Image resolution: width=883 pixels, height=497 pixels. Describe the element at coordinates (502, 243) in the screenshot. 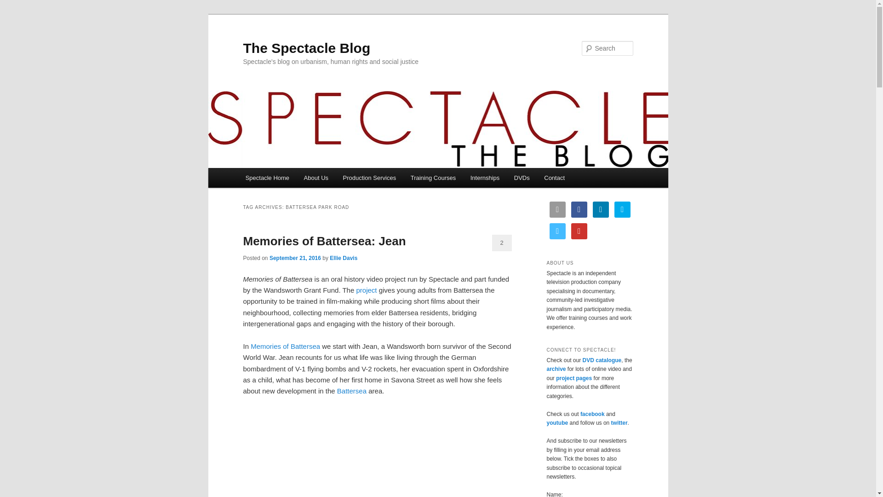

I see `2` at that location.